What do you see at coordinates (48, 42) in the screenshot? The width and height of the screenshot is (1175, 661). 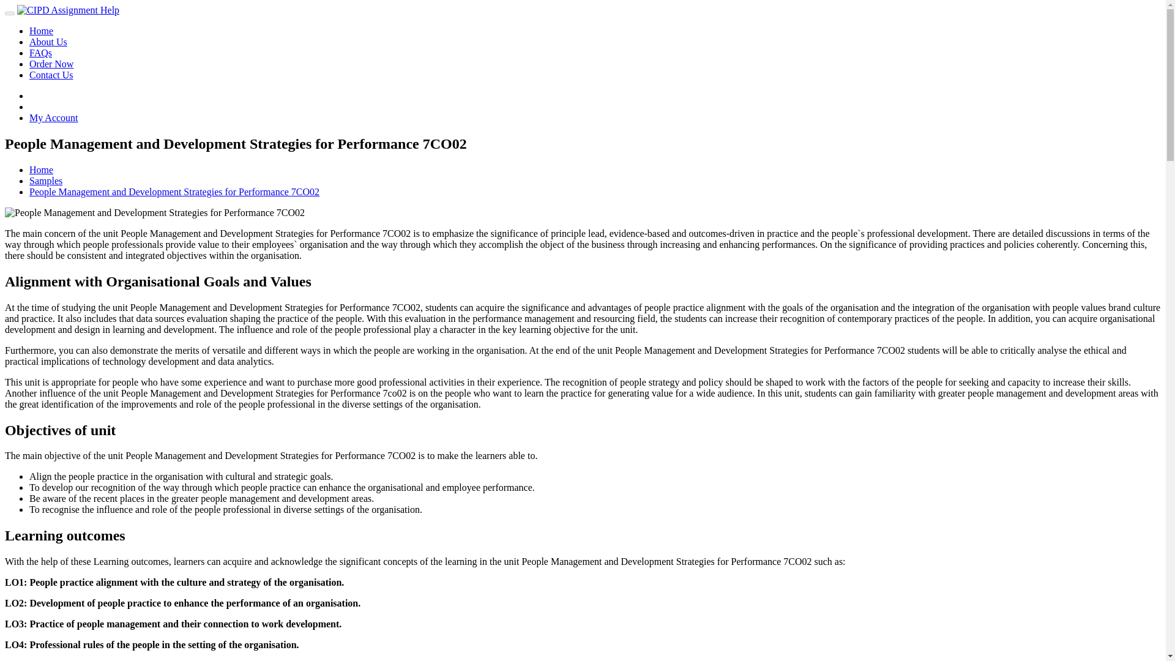 I see `About Us` at bounding box center [48, 42].